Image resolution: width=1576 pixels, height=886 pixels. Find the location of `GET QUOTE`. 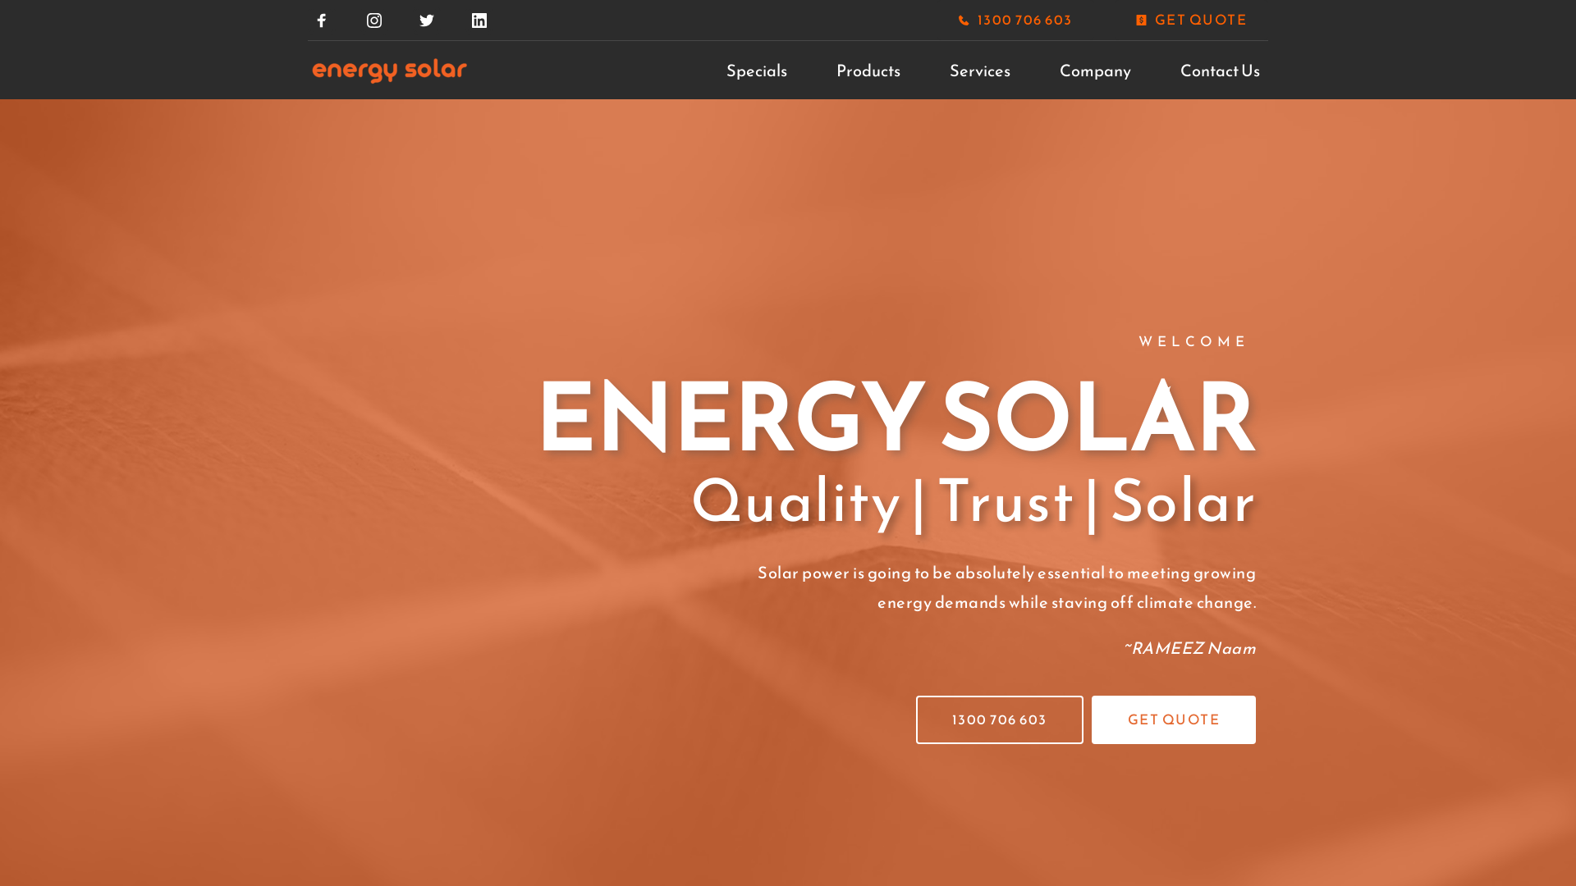

GET QUOTE is located at coordinates (1174, 720).